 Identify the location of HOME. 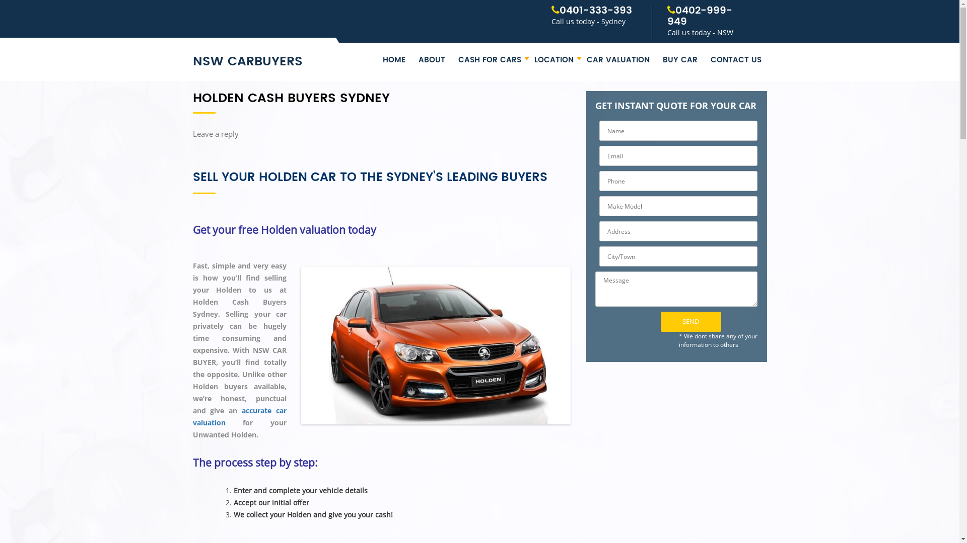
(394, 61).